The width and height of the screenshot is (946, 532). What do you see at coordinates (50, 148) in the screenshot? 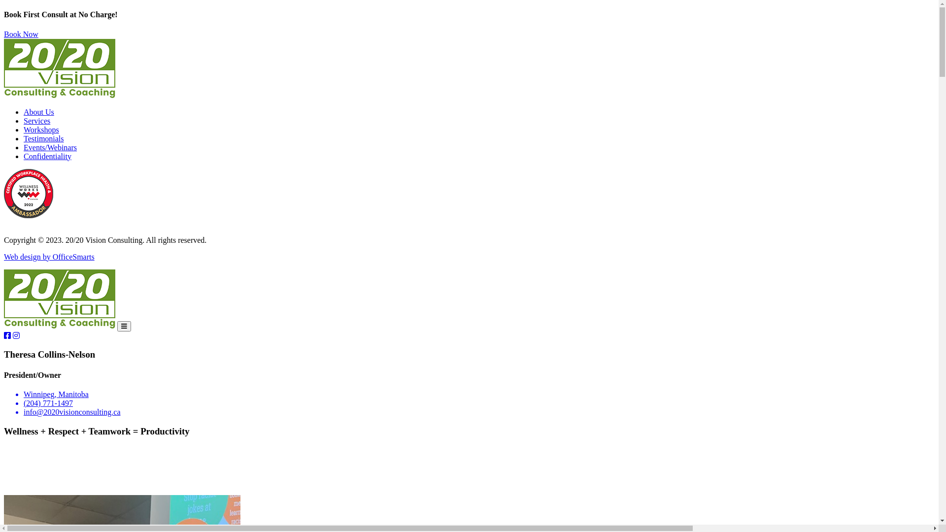
I see `Events/Webinars` at bounding box center [50, 148].